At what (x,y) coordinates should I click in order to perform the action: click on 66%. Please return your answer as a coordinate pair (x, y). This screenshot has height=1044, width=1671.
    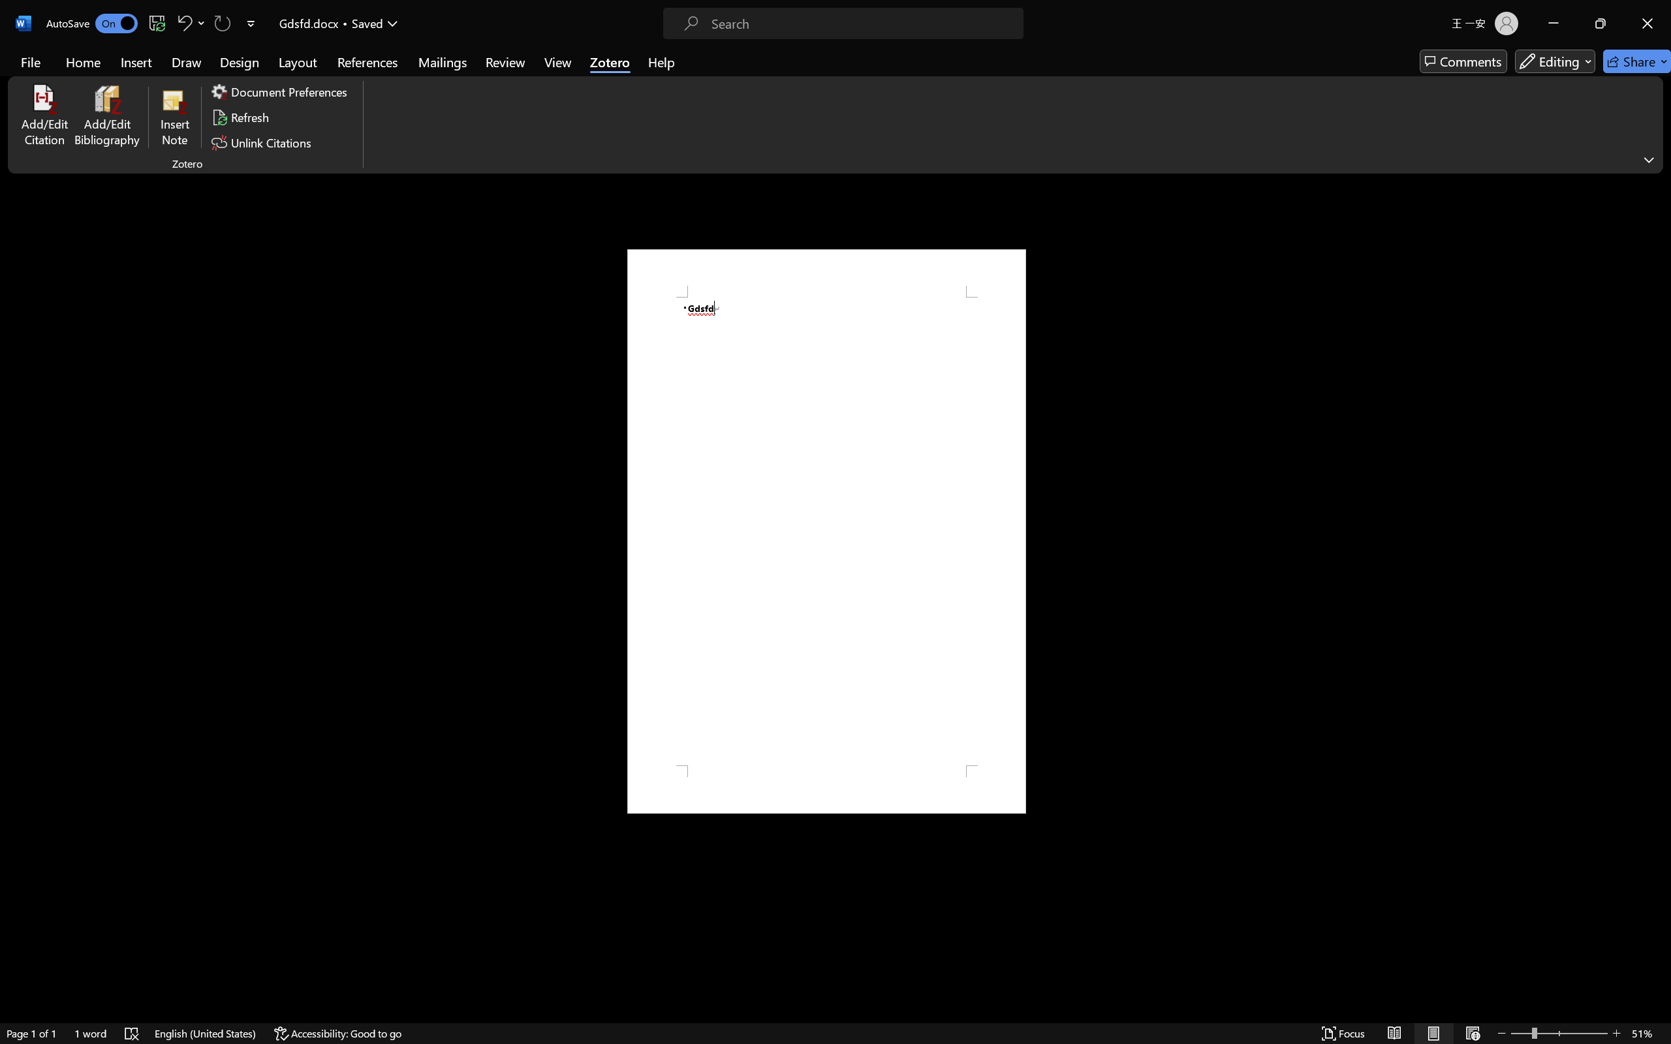
    Looking at the image, I should click on (798, 527).